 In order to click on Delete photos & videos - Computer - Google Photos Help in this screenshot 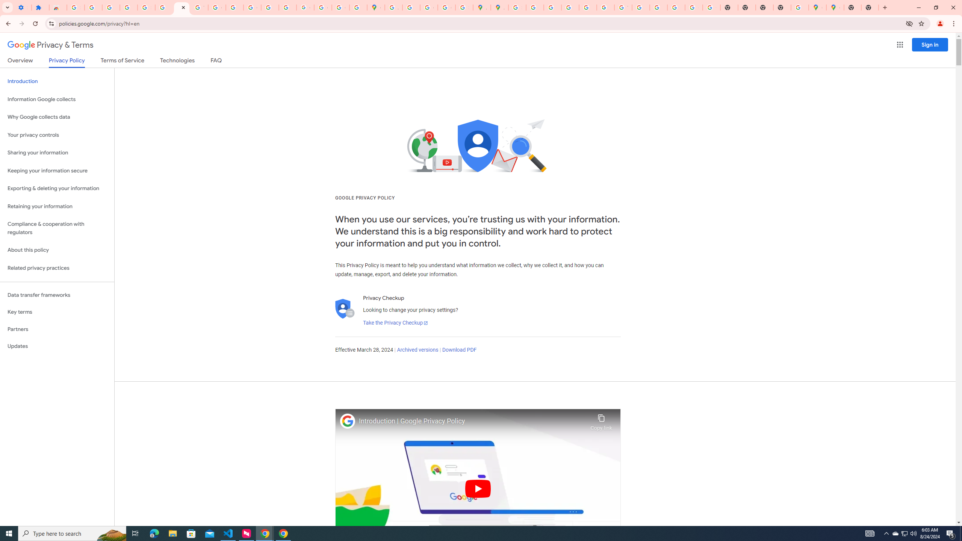, I will do `click(93, 8)`.